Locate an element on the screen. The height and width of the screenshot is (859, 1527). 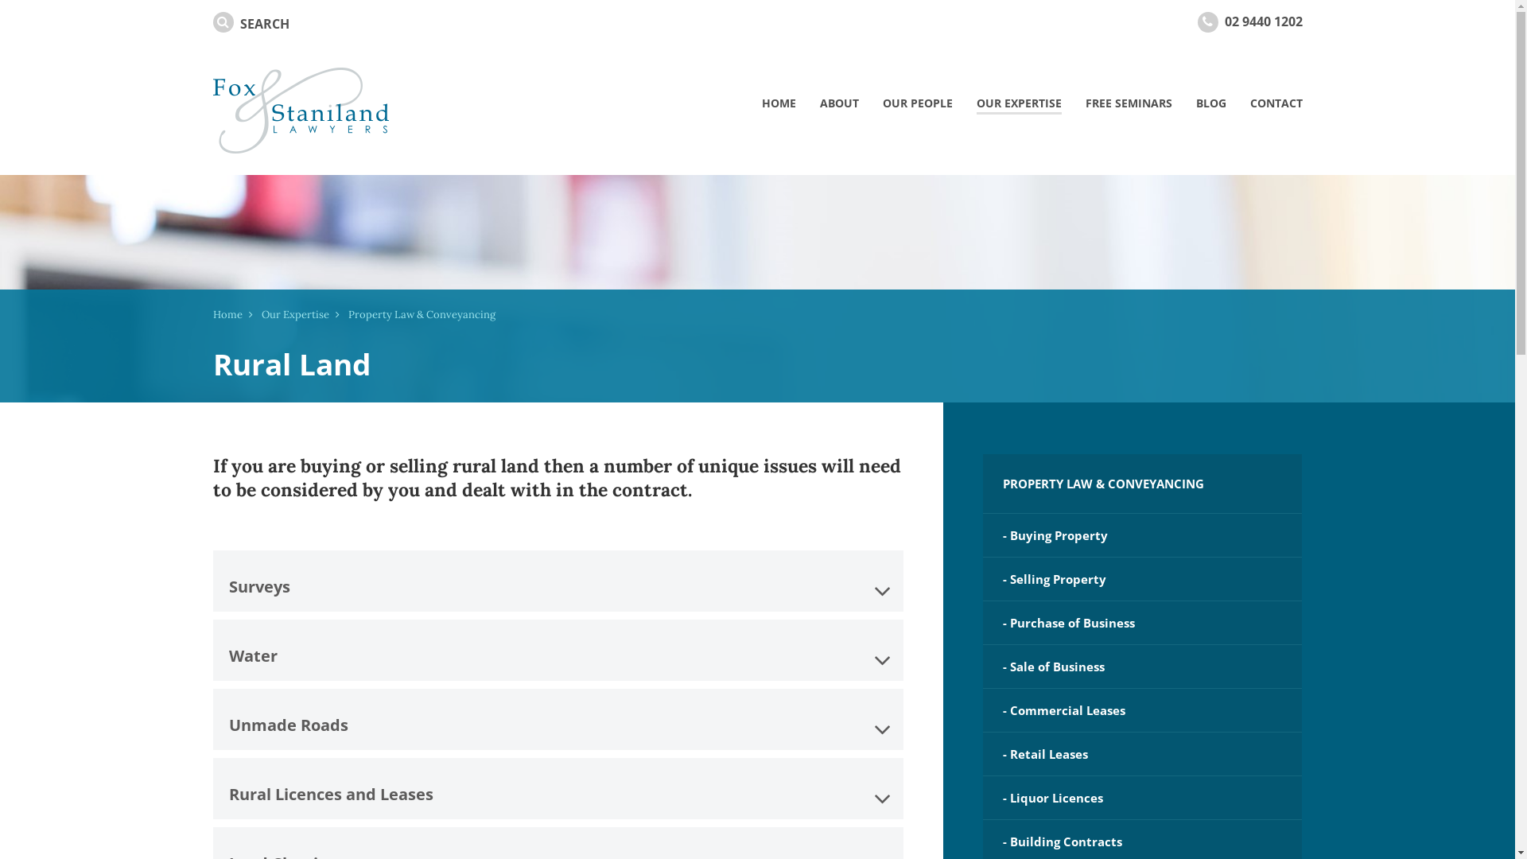
- Commercial Leases is located at coordinates (1143, 710).